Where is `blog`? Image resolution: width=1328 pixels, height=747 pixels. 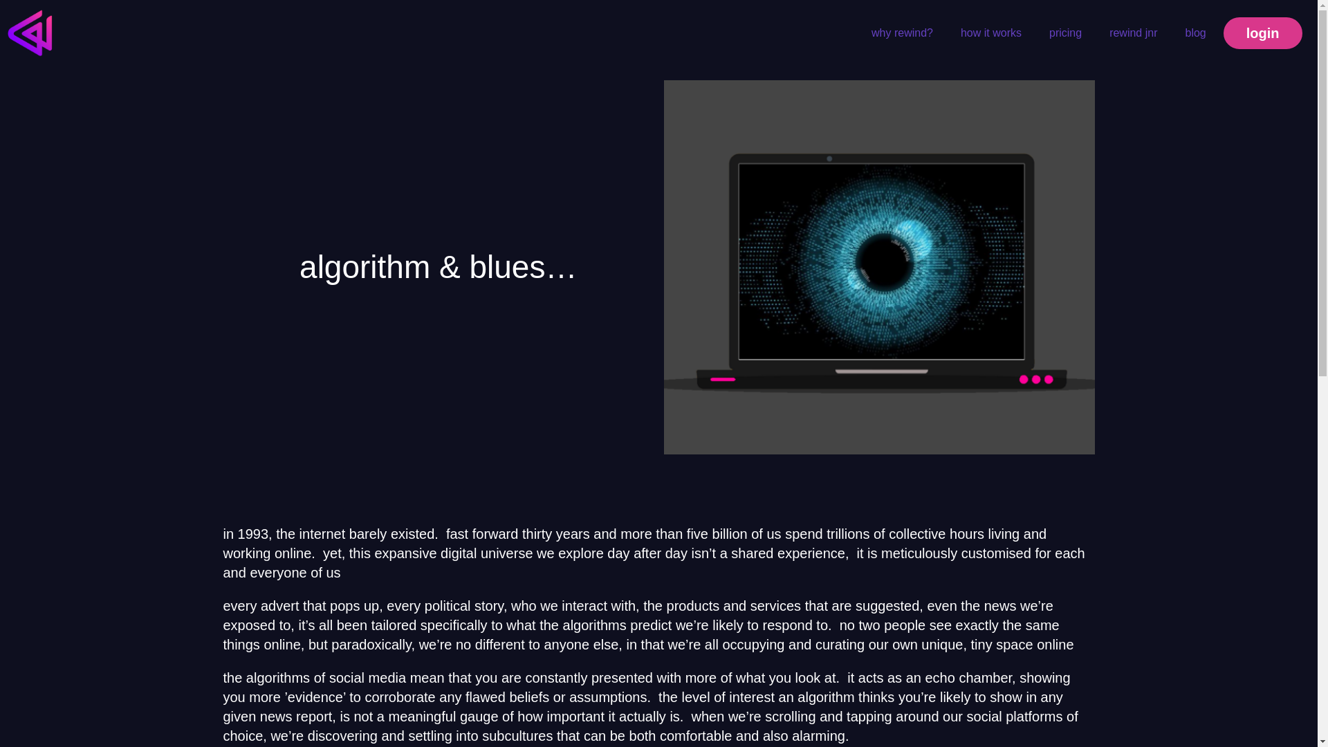
blog is located at coordinates (1195, 33).